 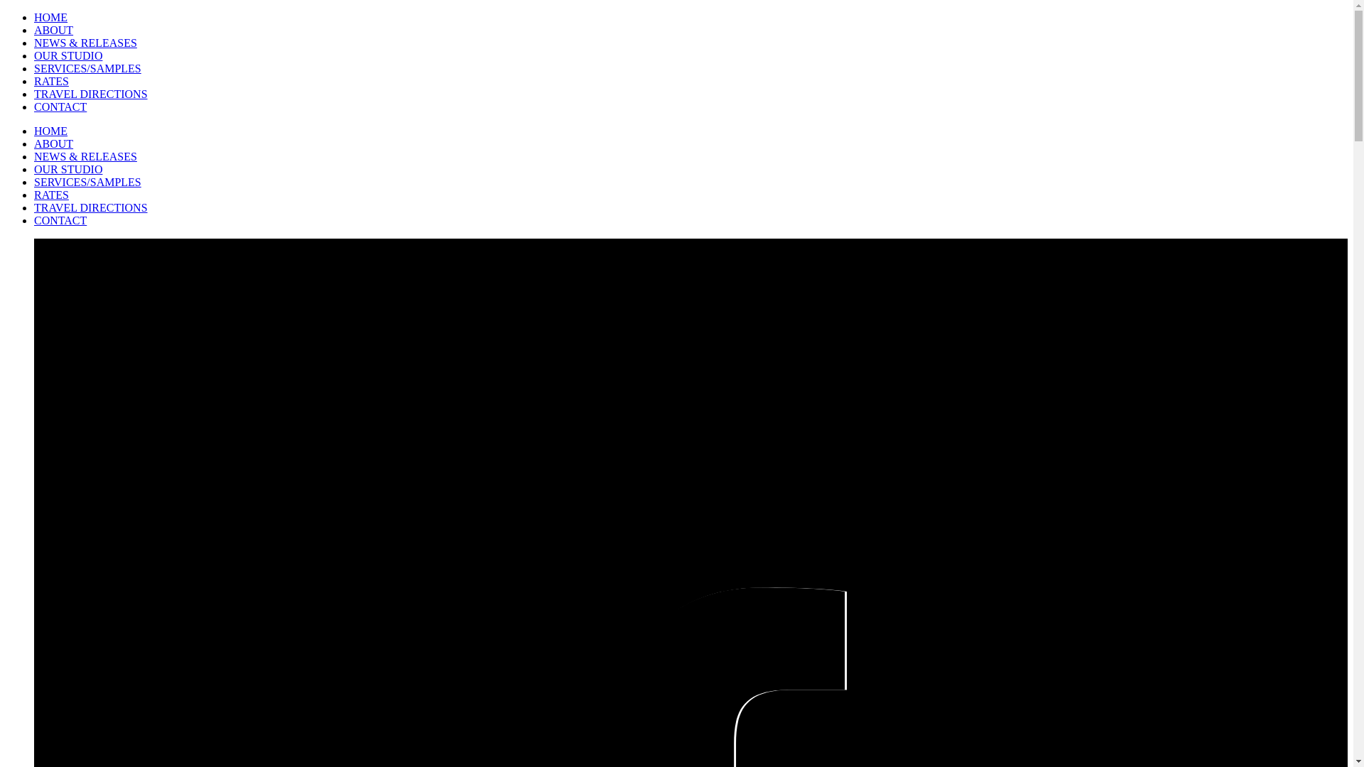 What do you see at coordinates (54, 143) in the screenshot?
I see `ABOUT` at bounding box center [54, 143].